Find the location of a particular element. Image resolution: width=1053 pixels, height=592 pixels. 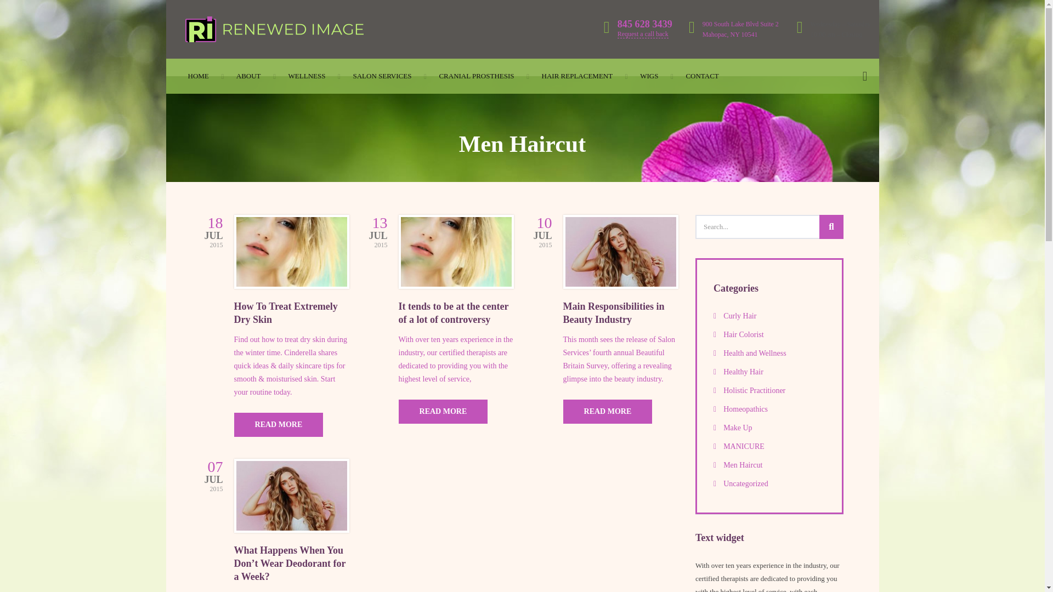

Men Haircut is located at coordinates (768, 465).